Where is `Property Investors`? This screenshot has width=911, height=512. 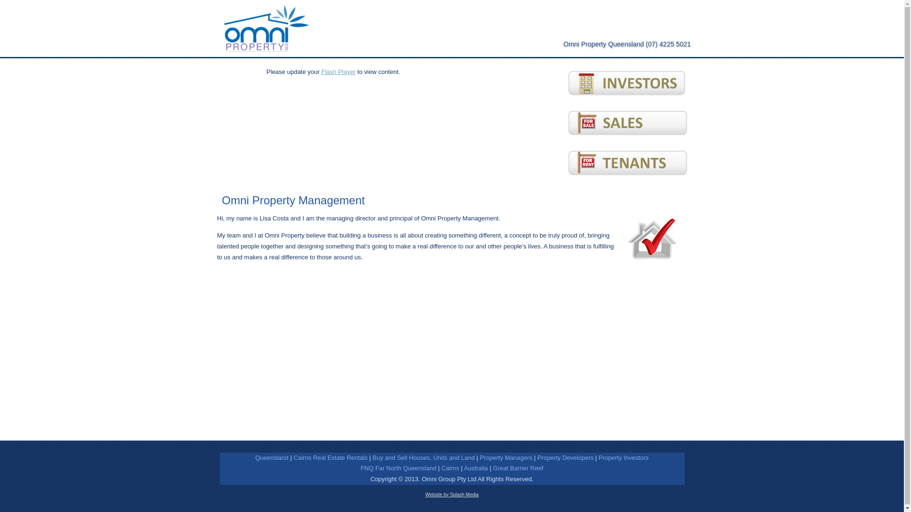 Property Investors is located at coordinates (624, 458).